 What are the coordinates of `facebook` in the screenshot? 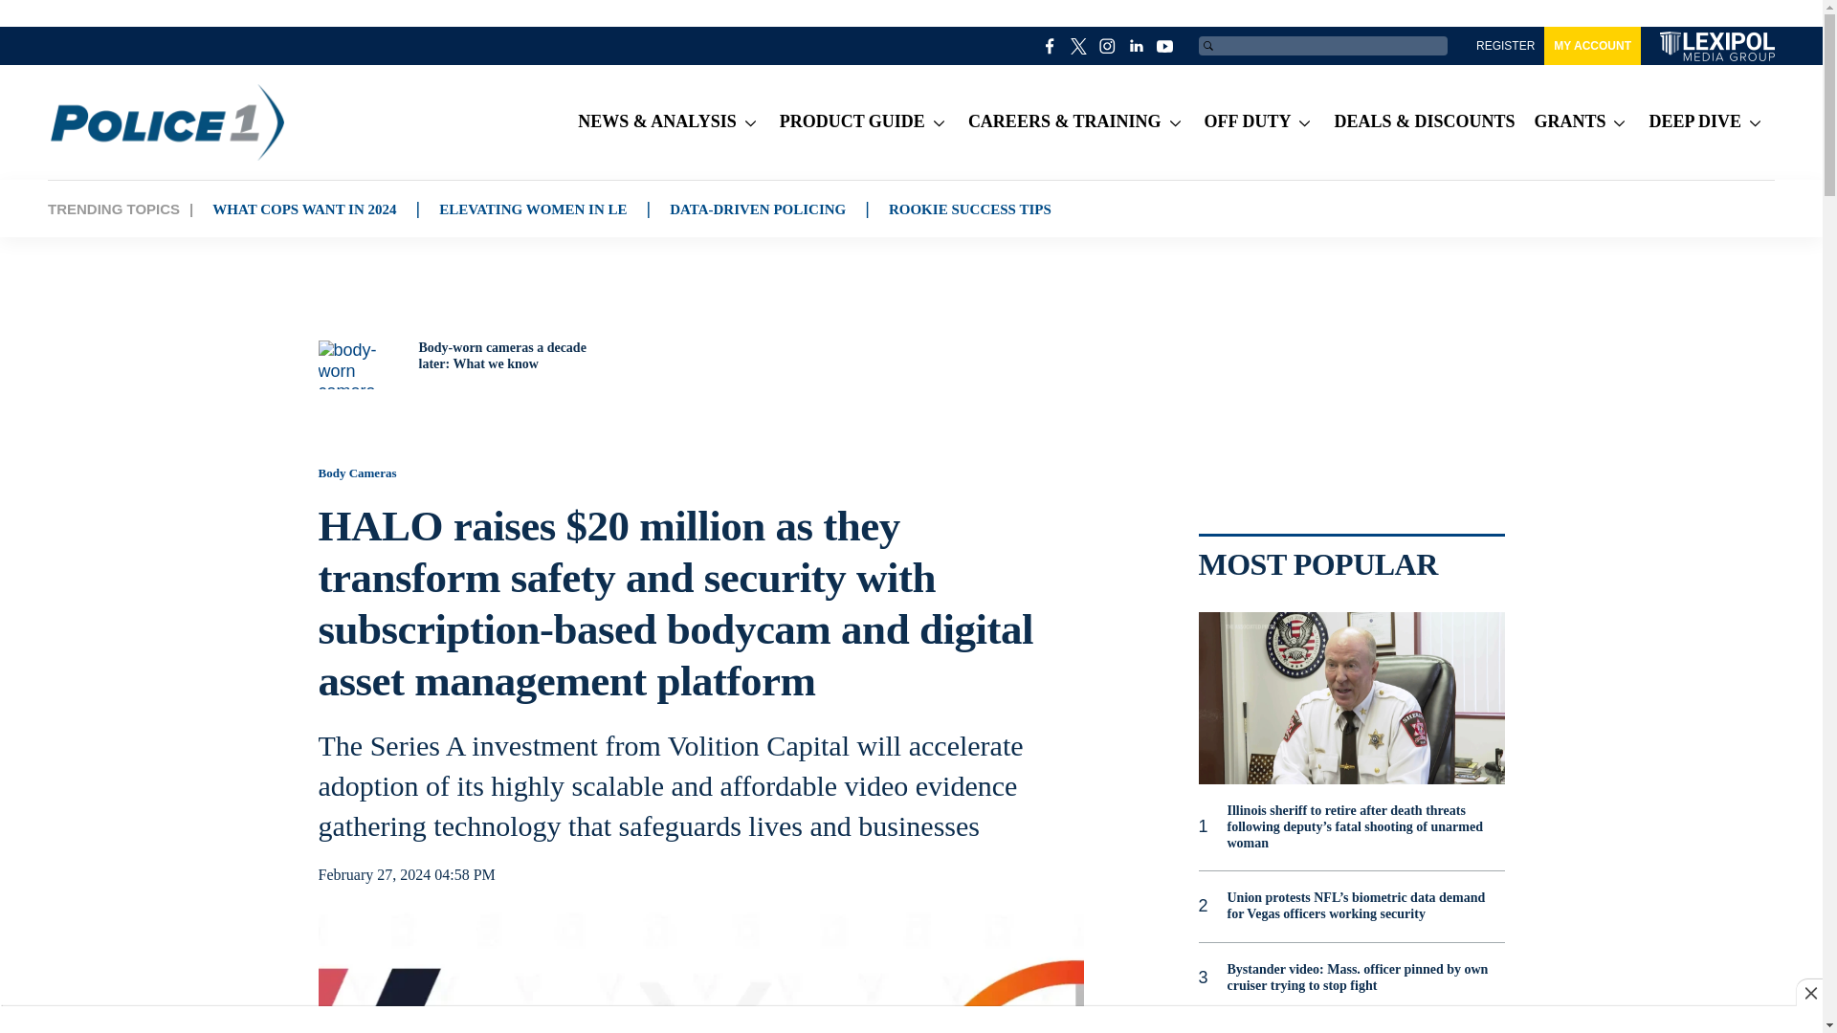 It's located at (1051, 46).